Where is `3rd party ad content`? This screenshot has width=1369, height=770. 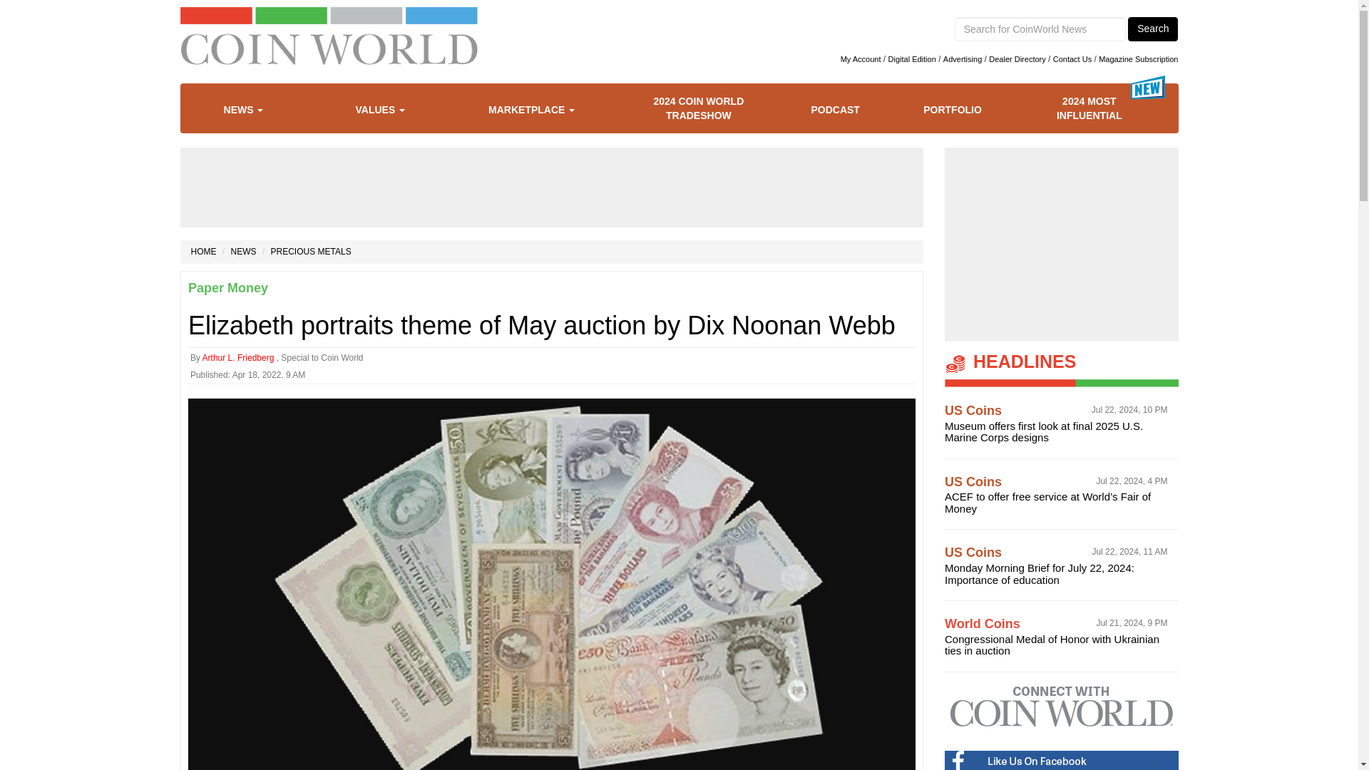
3rd party ad content is located at coordinates (552, 187).